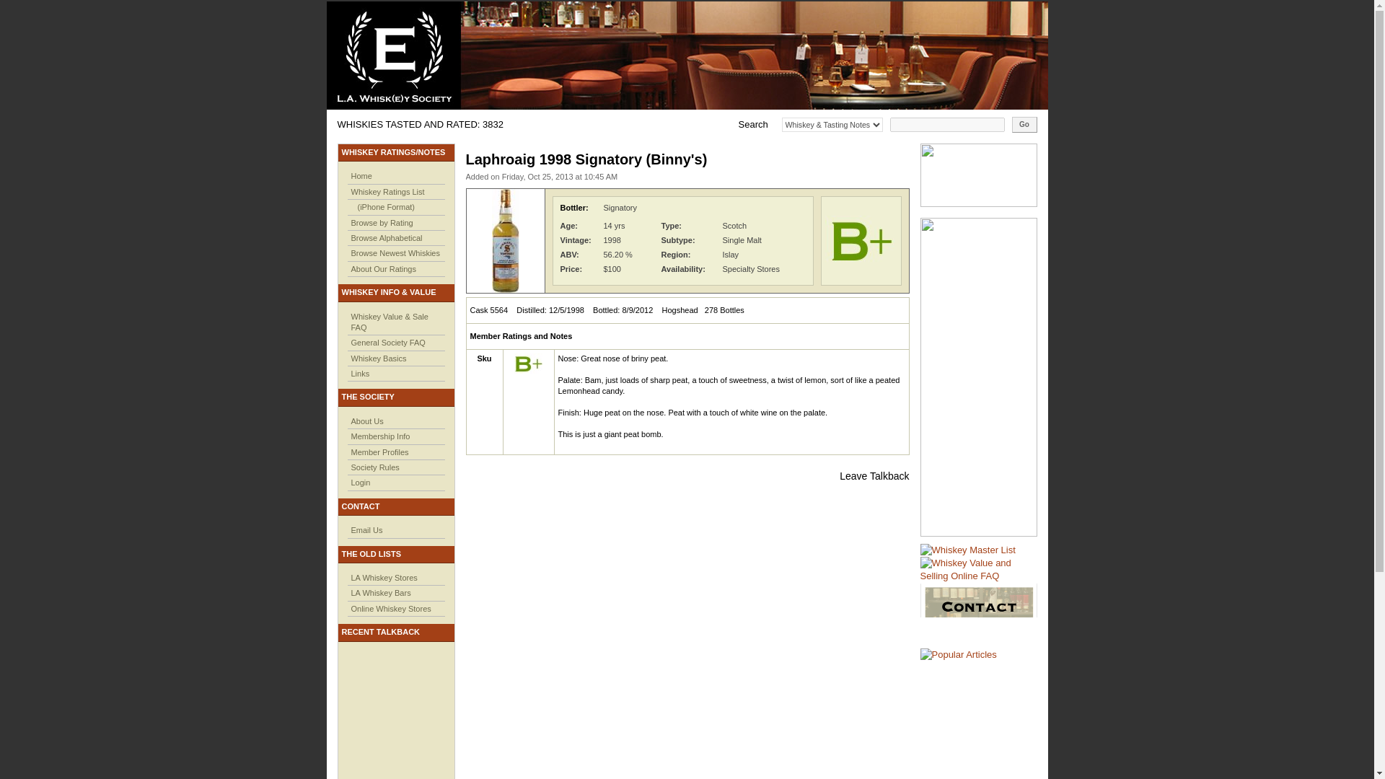  Describe the element at coordinates (381, 223) in the screenshot. I see `Browse by Rating` at that location.